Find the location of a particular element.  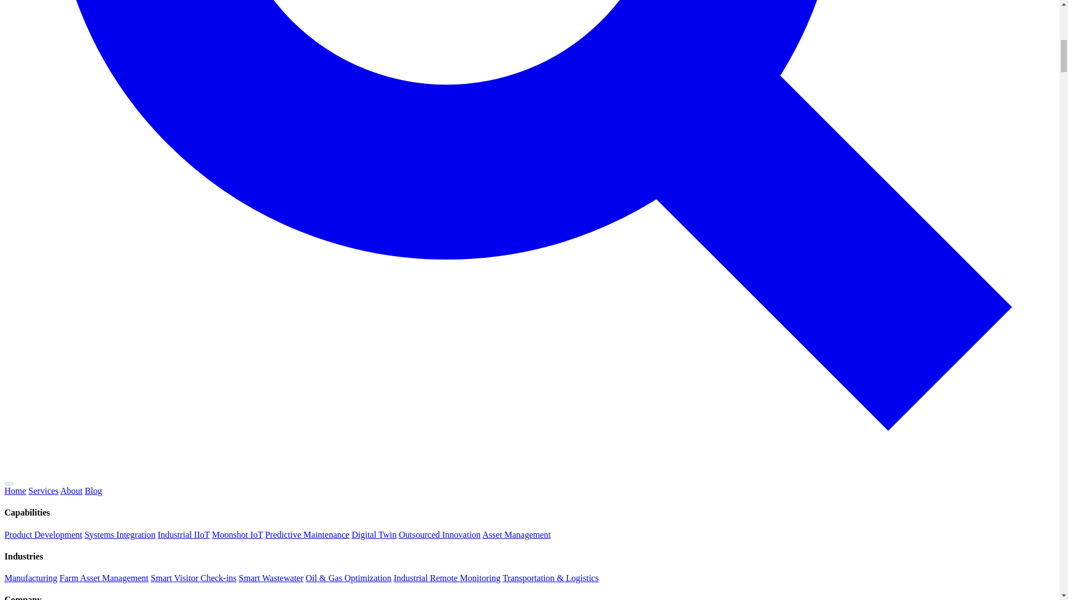

Smart Wastewater is located at coordinates (270, 578).